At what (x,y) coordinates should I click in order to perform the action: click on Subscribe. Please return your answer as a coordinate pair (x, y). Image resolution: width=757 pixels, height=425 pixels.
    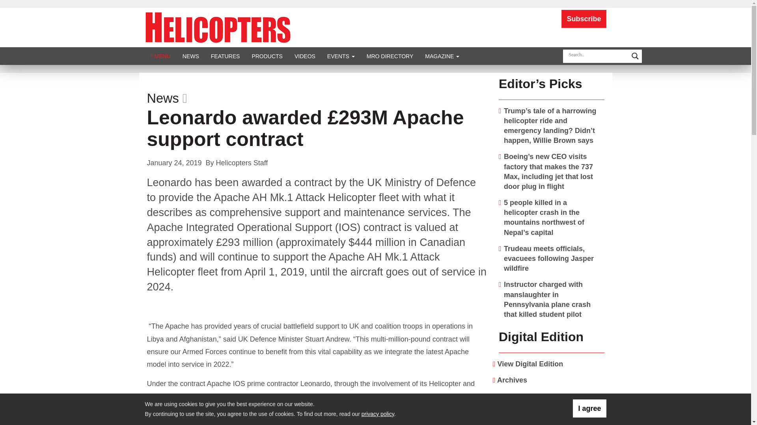
    Looking at the image, I should click on (584, 19).